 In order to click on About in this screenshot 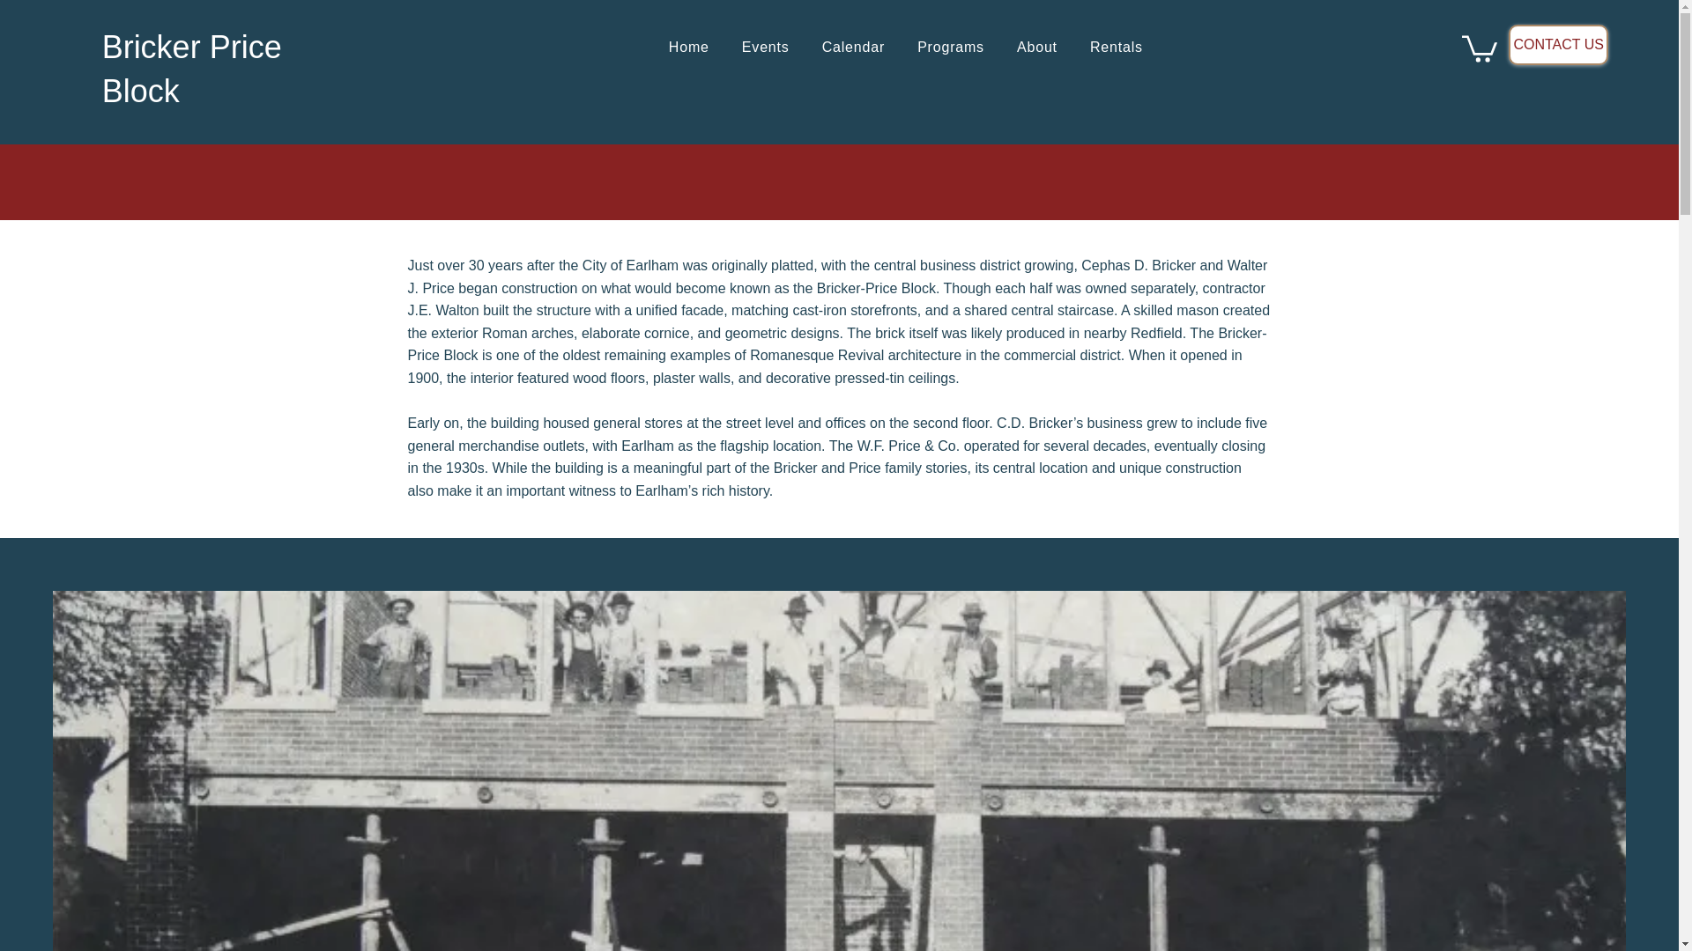, I will do `click(906, 48)`.